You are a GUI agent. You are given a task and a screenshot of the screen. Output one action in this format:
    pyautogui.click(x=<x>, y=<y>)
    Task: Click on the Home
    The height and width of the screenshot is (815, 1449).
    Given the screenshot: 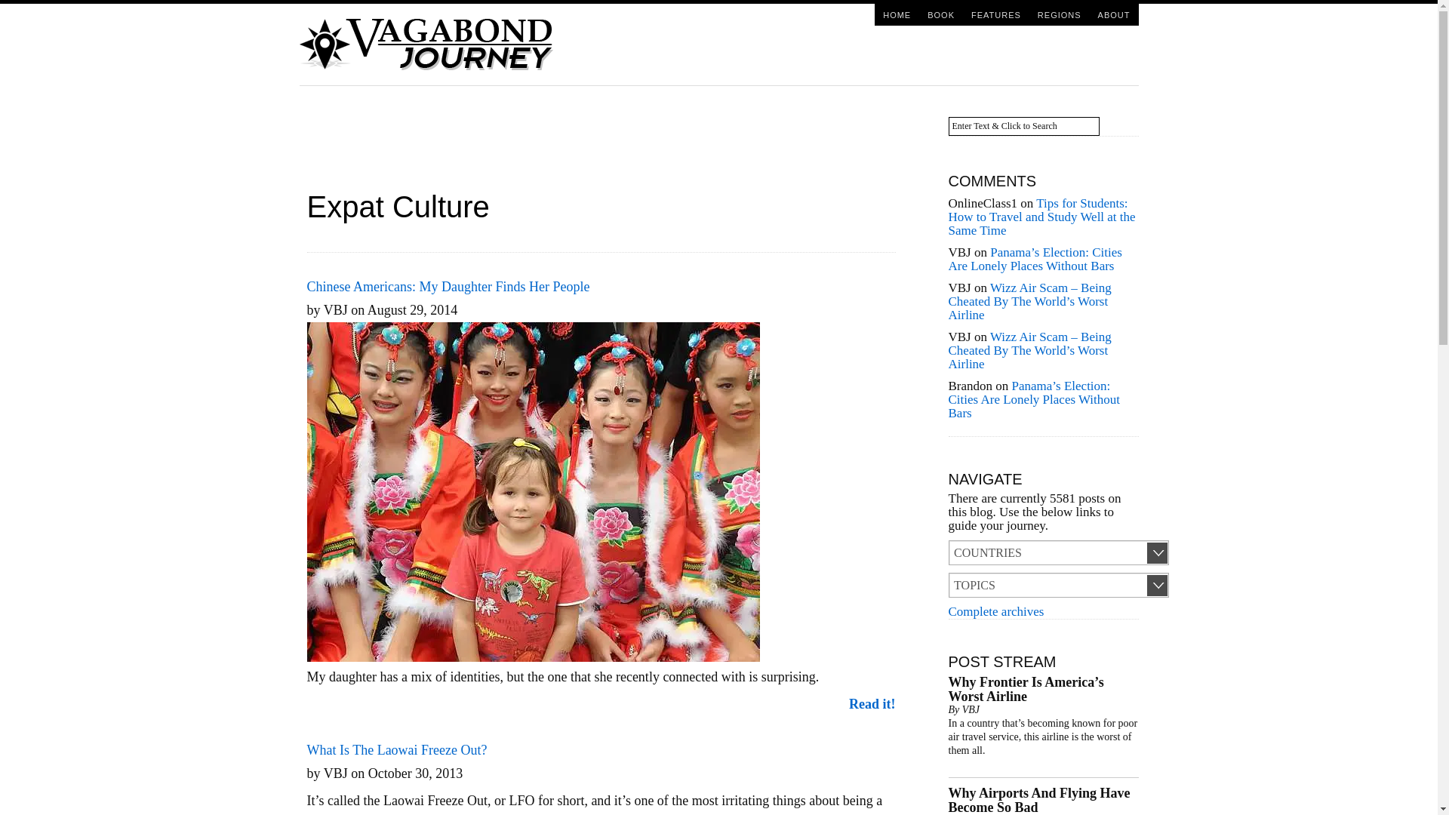 What is the action you would take?
    pyautogui.click(x=897, y=14)
    